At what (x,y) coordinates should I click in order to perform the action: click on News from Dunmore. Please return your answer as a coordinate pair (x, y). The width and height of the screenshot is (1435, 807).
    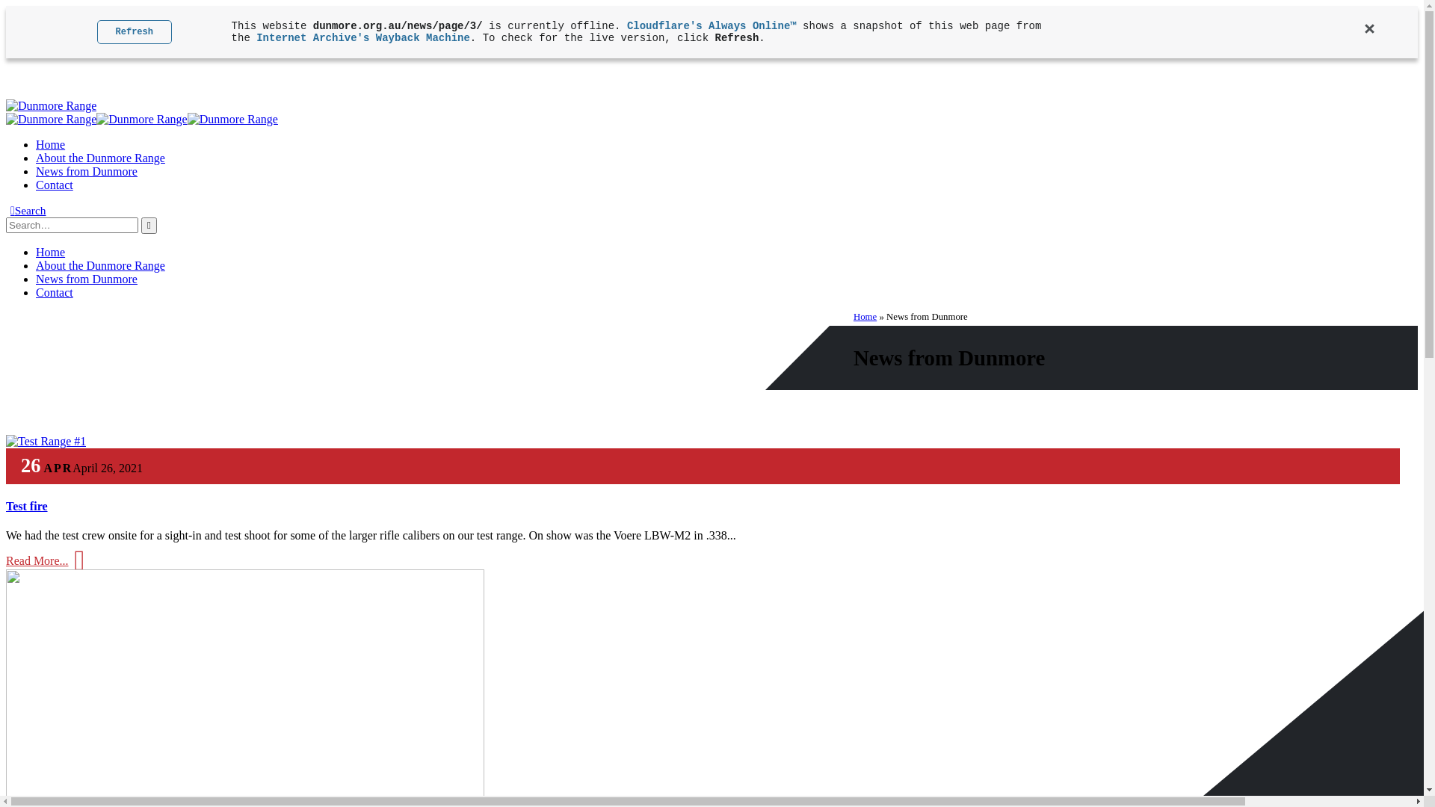
    Looking at the image, I should click on (87, 279).